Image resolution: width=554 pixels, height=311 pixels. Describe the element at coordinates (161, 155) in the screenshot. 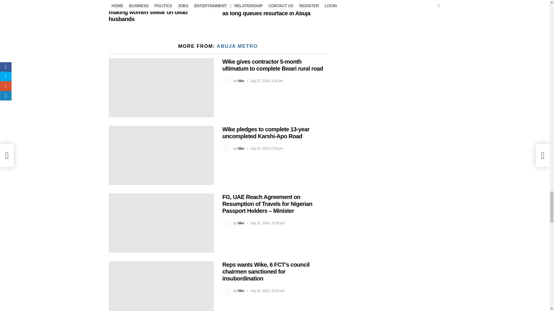

I see `Wike pledges to complete 13-year uncompleted Karshi-Apo Road` at that location.